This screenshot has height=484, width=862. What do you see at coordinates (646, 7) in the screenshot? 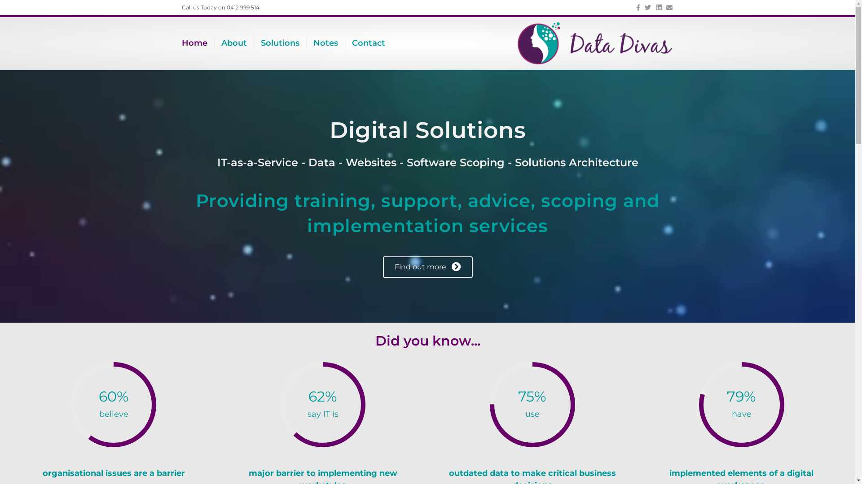
I see `Twitter` at bounding box center [646, 7].